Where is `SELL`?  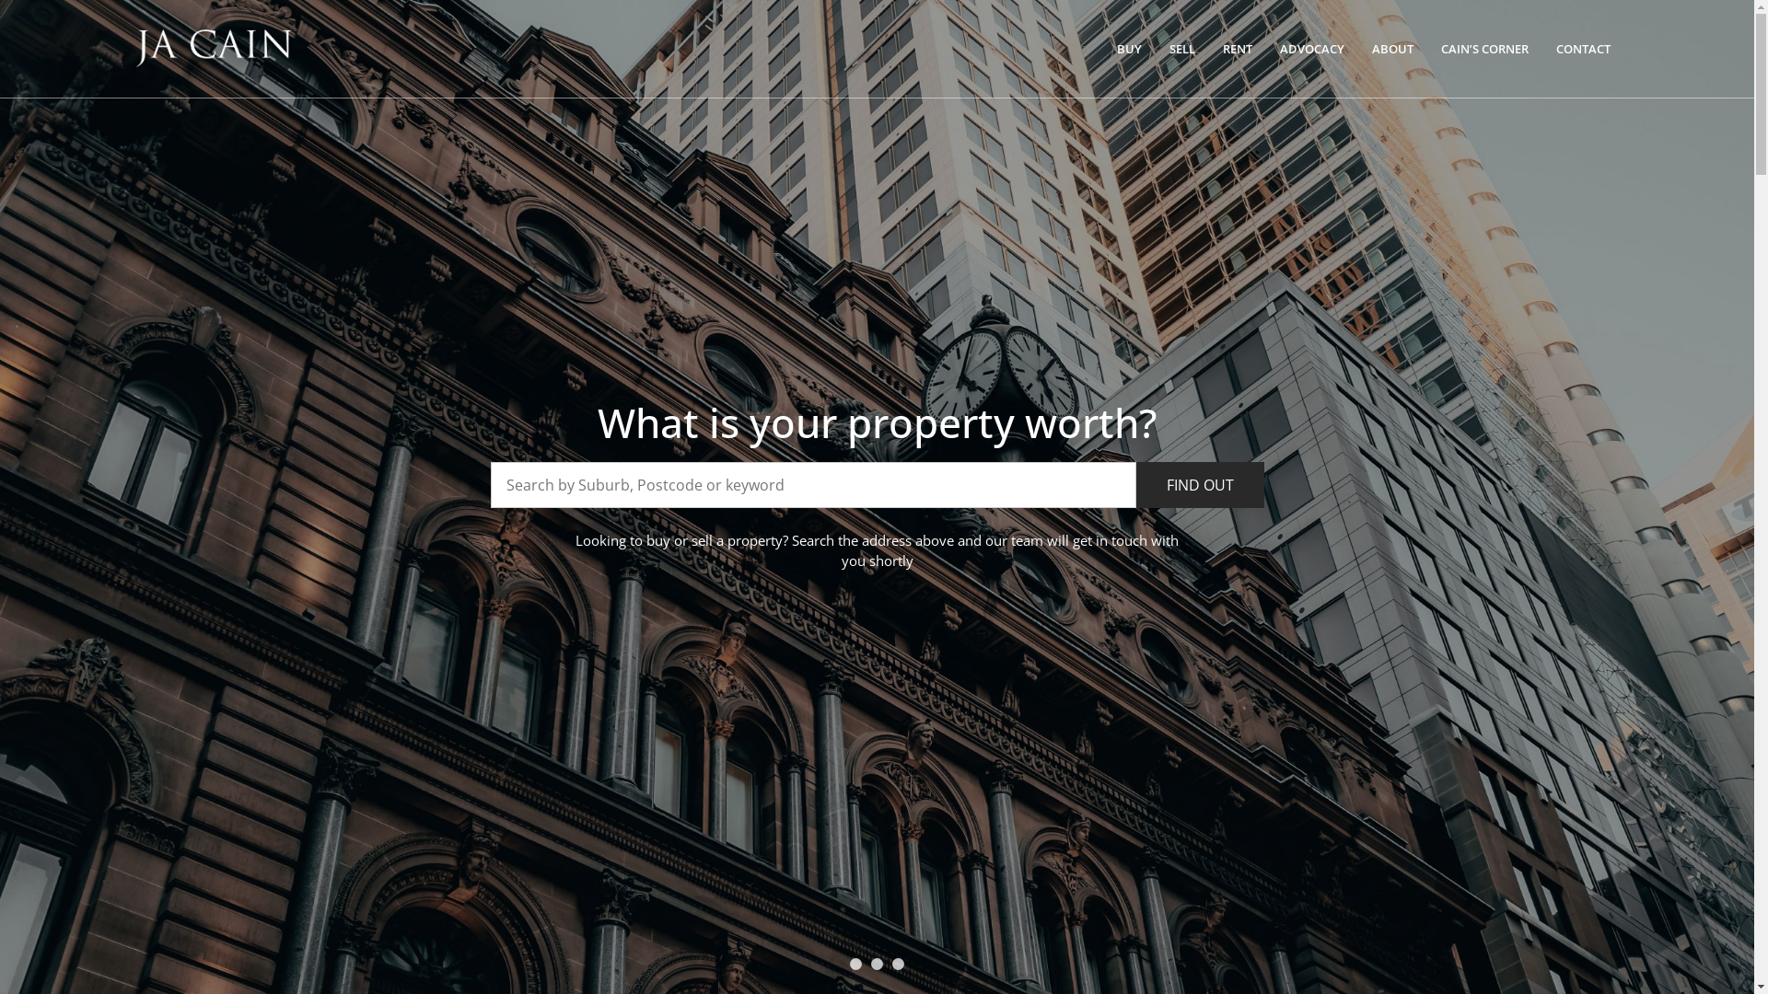
SELL is located at coordinates (1182, 49).